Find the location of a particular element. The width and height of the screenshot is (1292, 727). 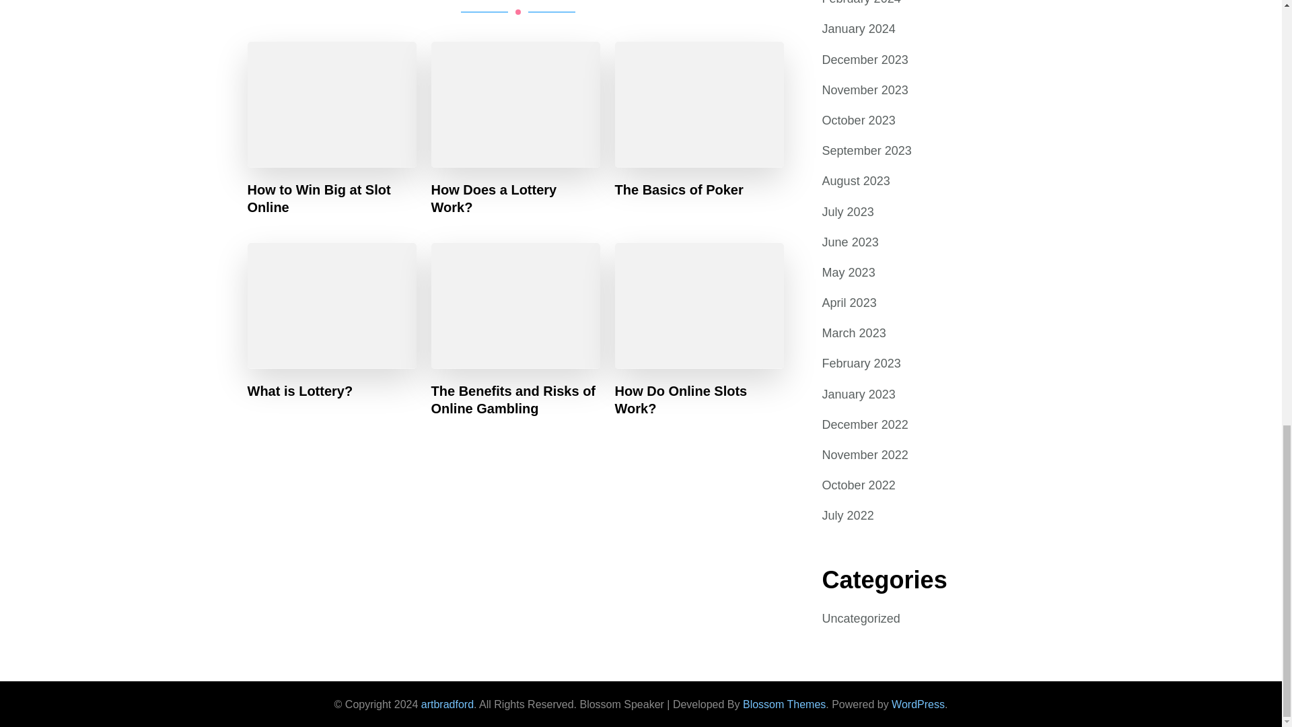

The Basics of Poker is located at coordinates (679, 189).